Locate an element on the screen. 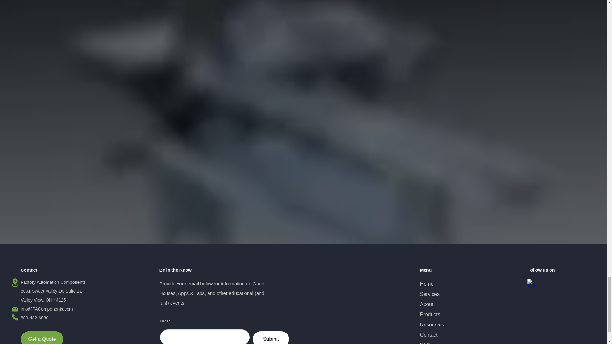 This screenshot has height=344, width=612. About is located at coordinates (426, 305).